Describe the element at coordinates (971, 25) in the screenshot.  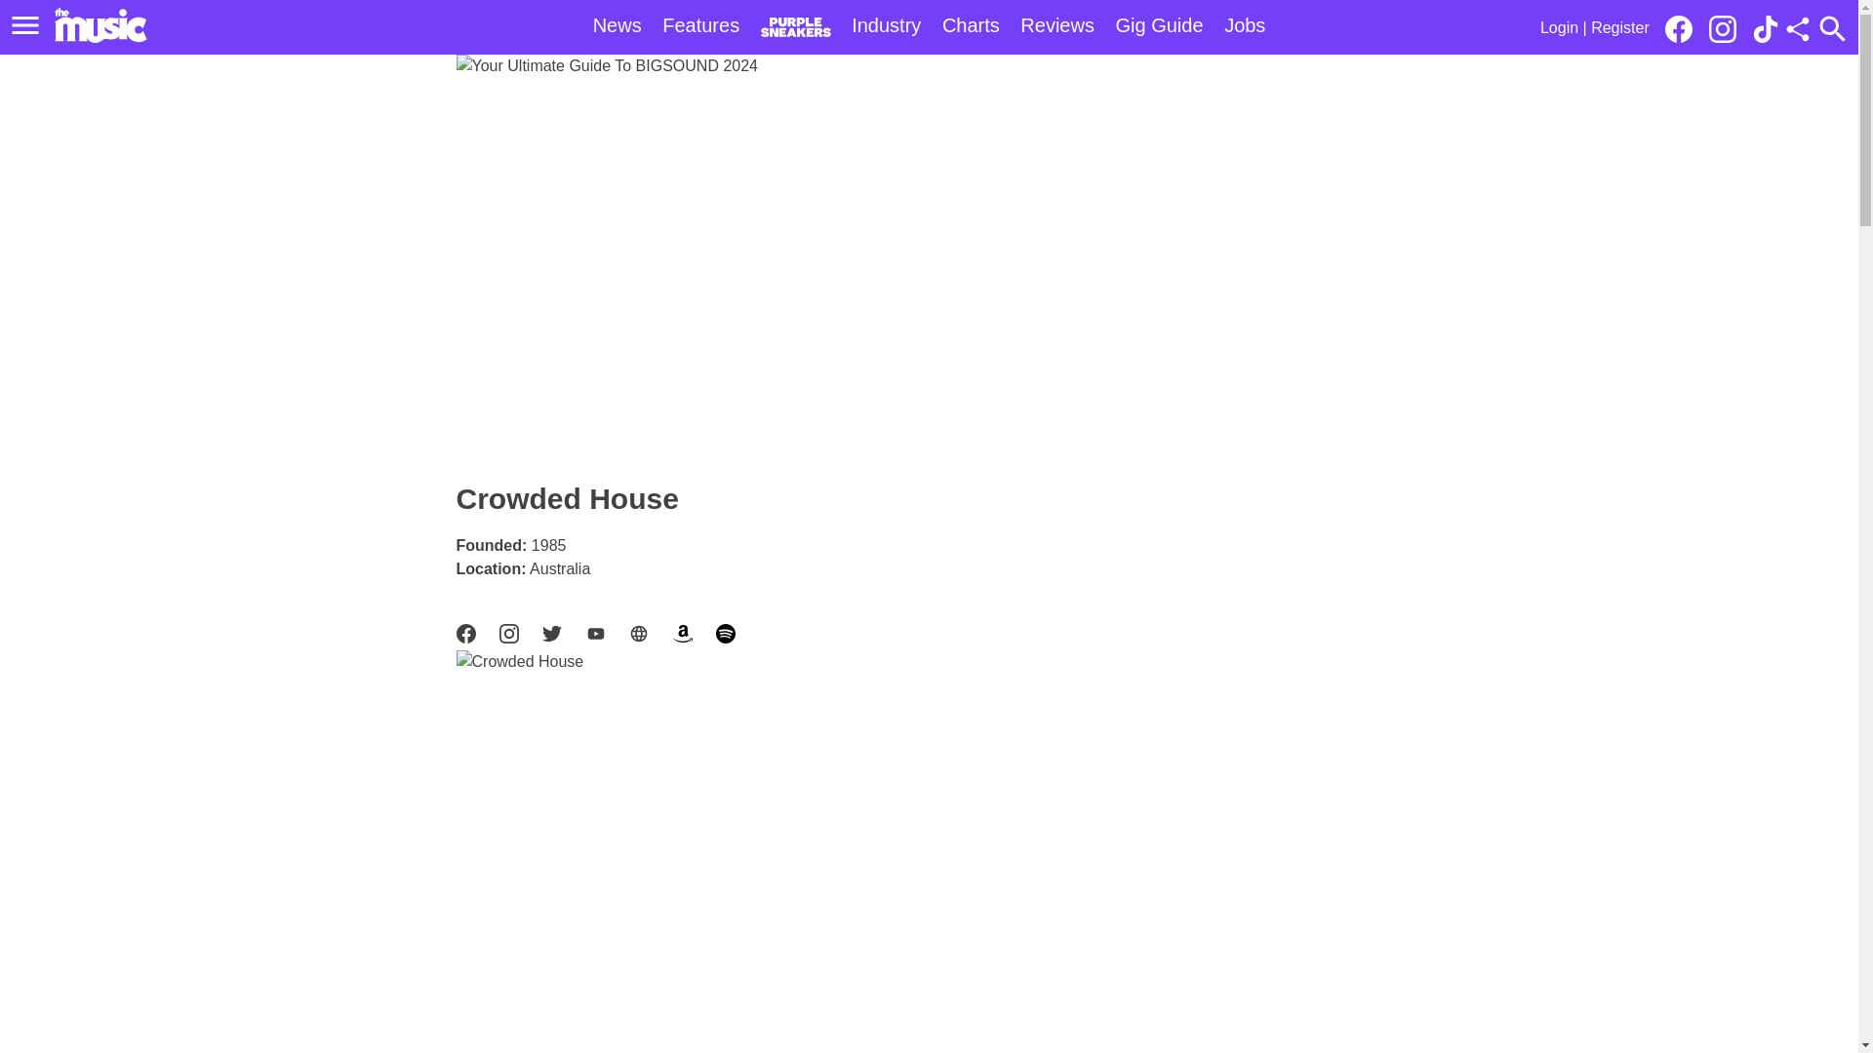
I see `Charts` at that location.